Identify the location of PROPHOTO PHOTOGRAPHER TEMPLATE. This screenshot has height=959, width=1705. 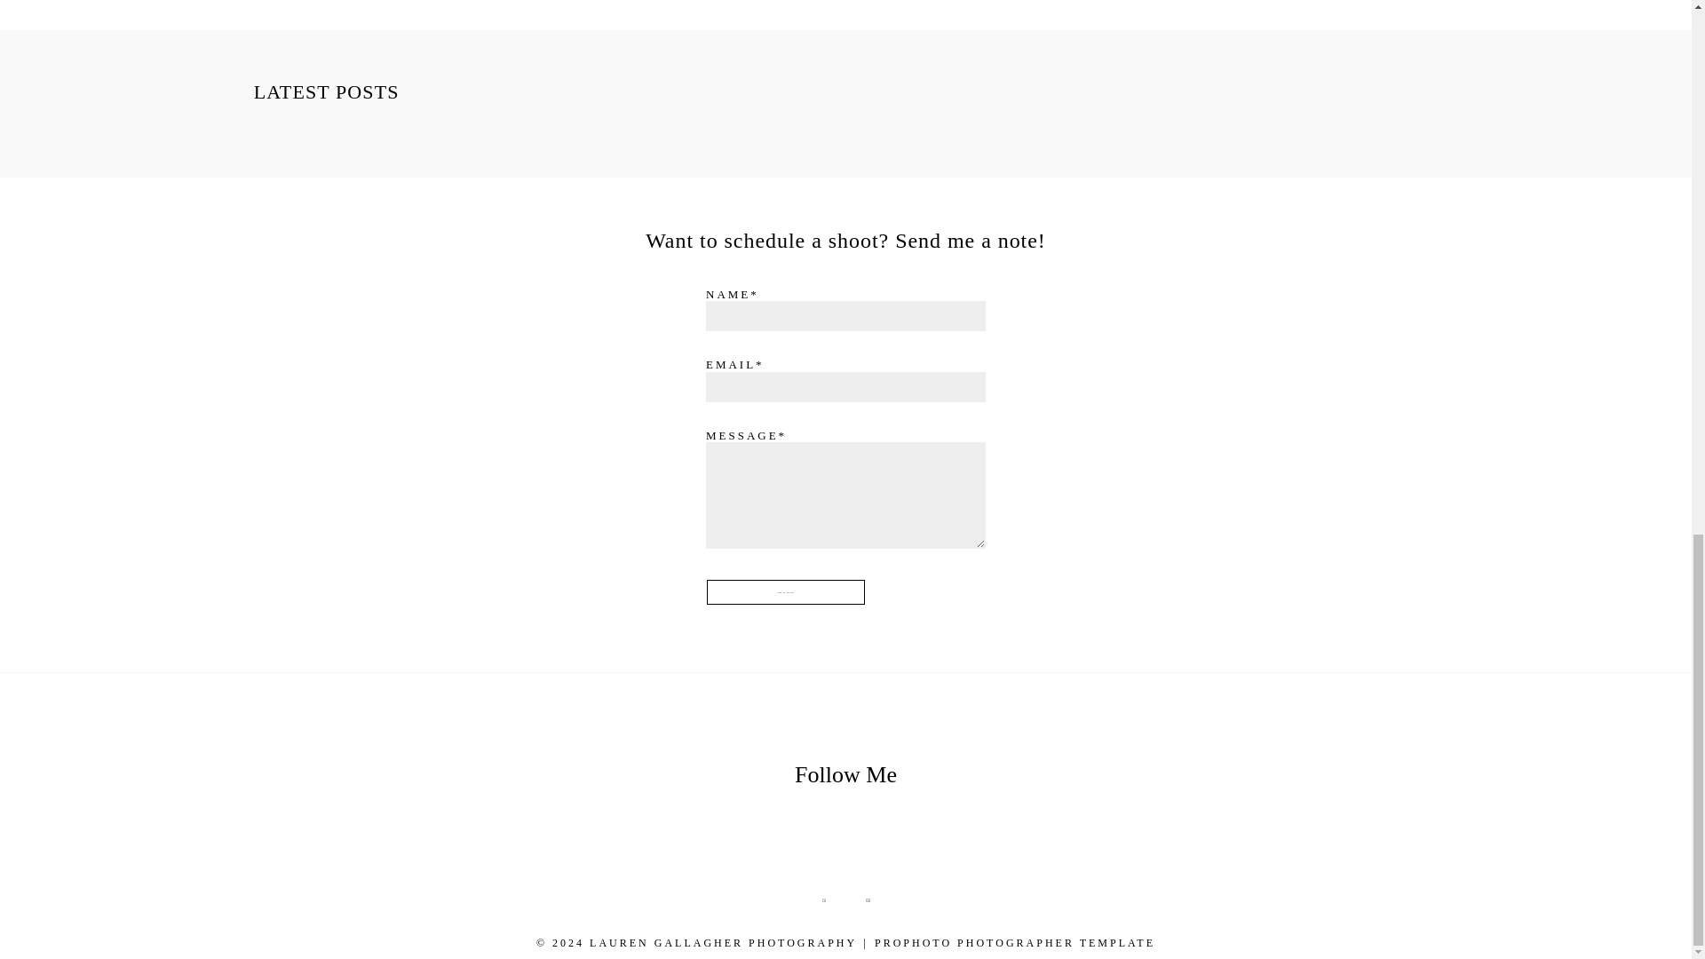
(1014, 943).